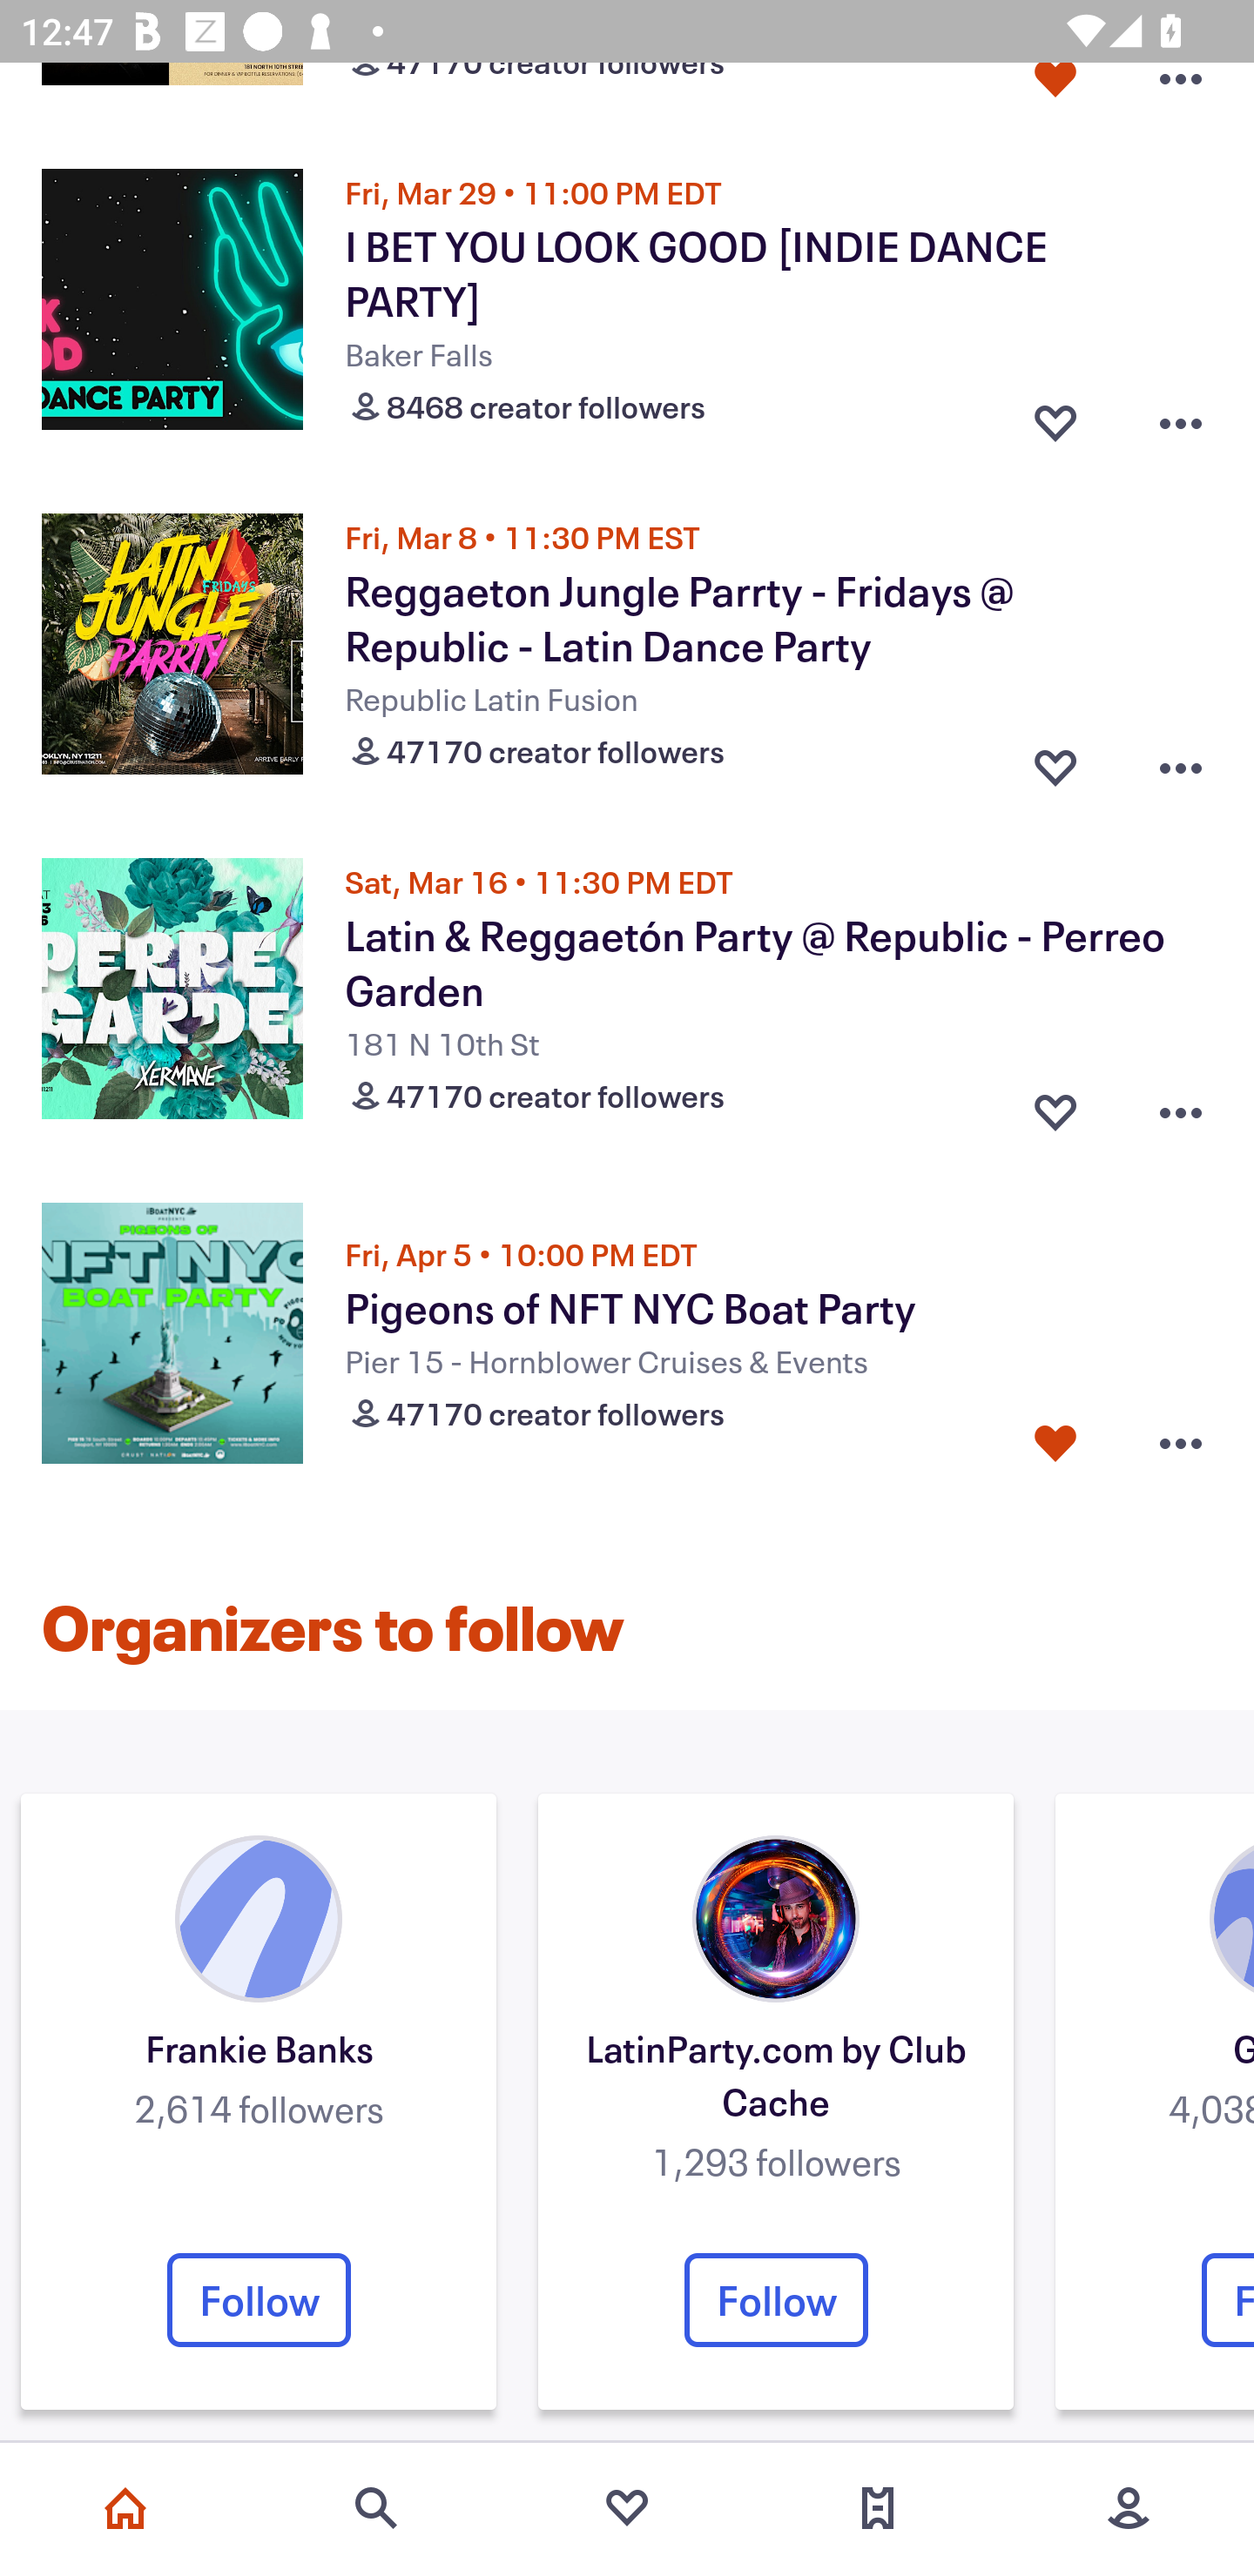  I want to click on Favorite button, so click(1055, 1105).